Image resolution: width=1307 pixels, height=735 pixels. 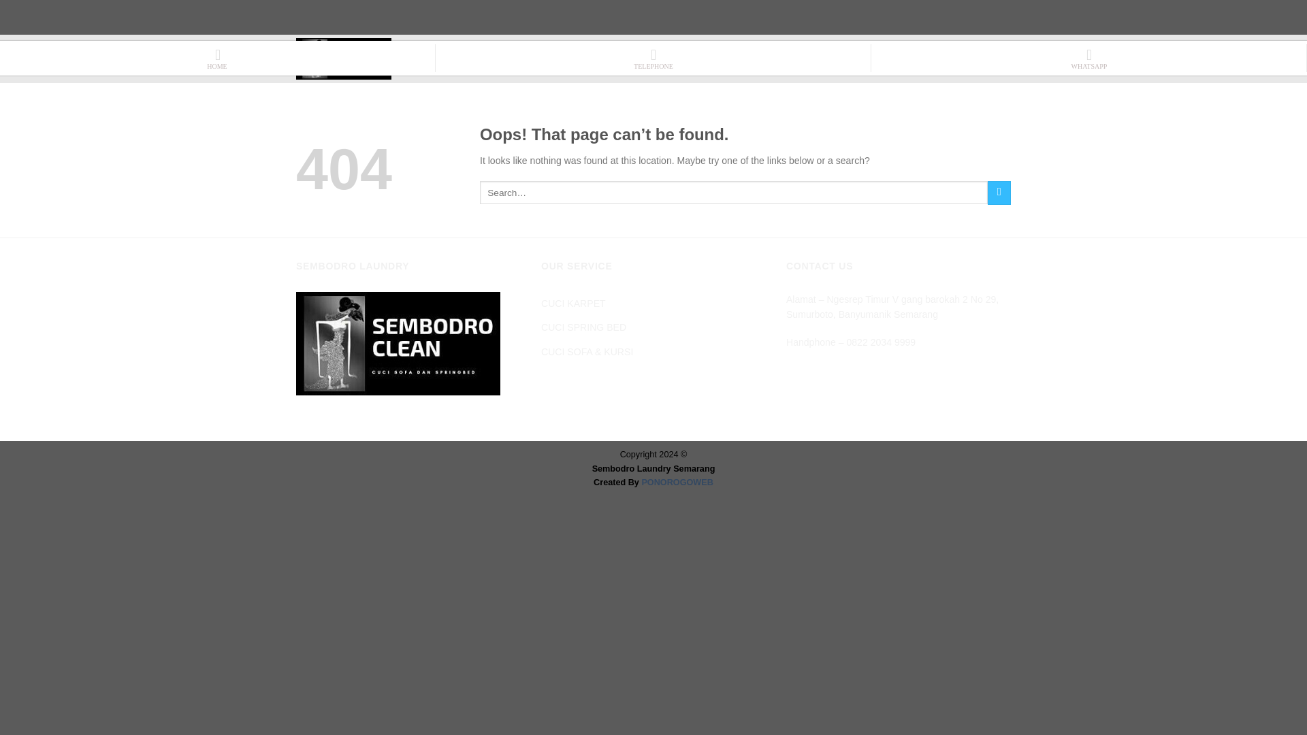 I want to click on CUCI SPRING BED, so click(x=583, y=327).